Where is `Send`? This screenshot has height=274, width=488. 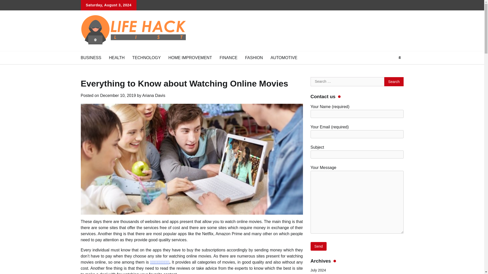 Send is located at coordinates (319, 246).